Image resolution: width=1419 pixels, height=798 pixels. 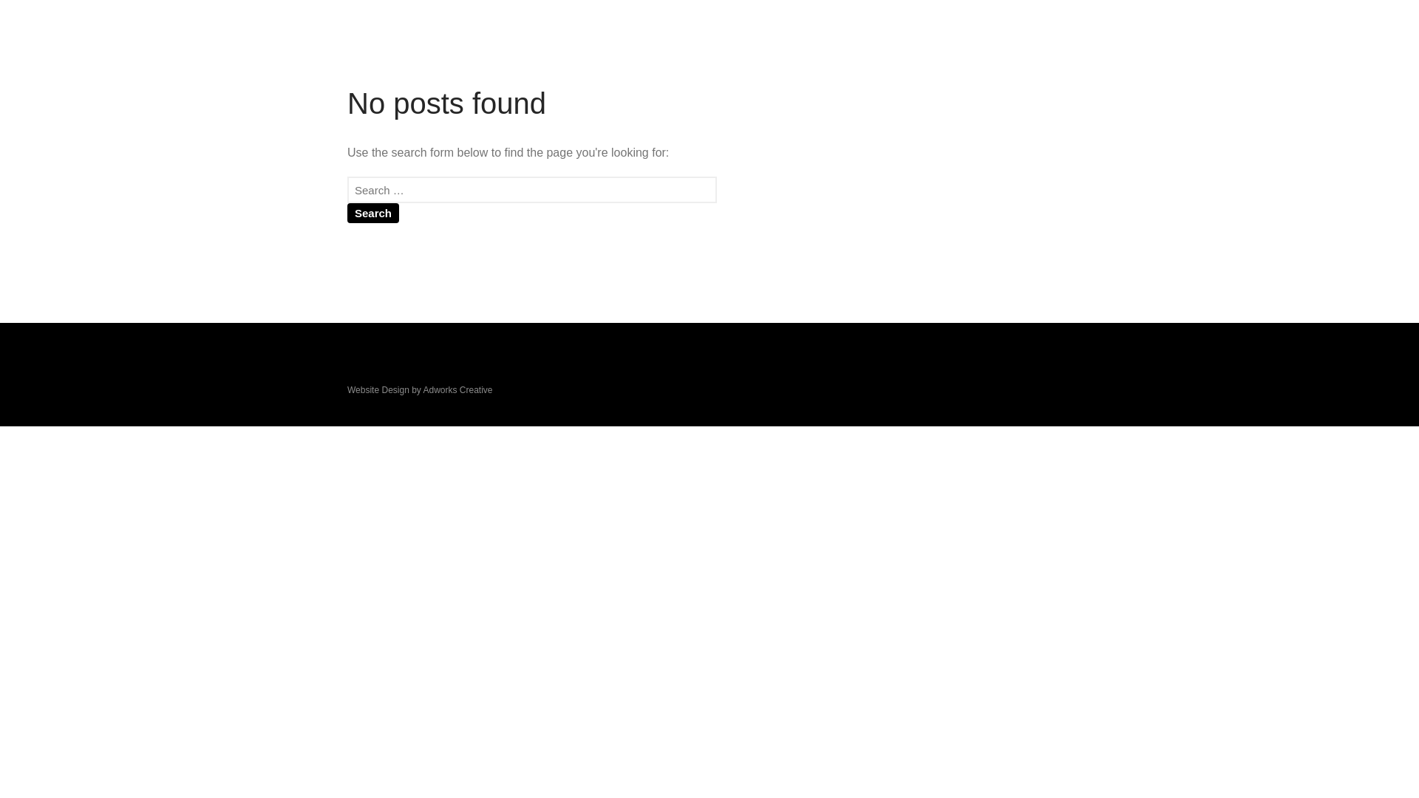 I want to click on SERVICES, so click(x=437, y=46).